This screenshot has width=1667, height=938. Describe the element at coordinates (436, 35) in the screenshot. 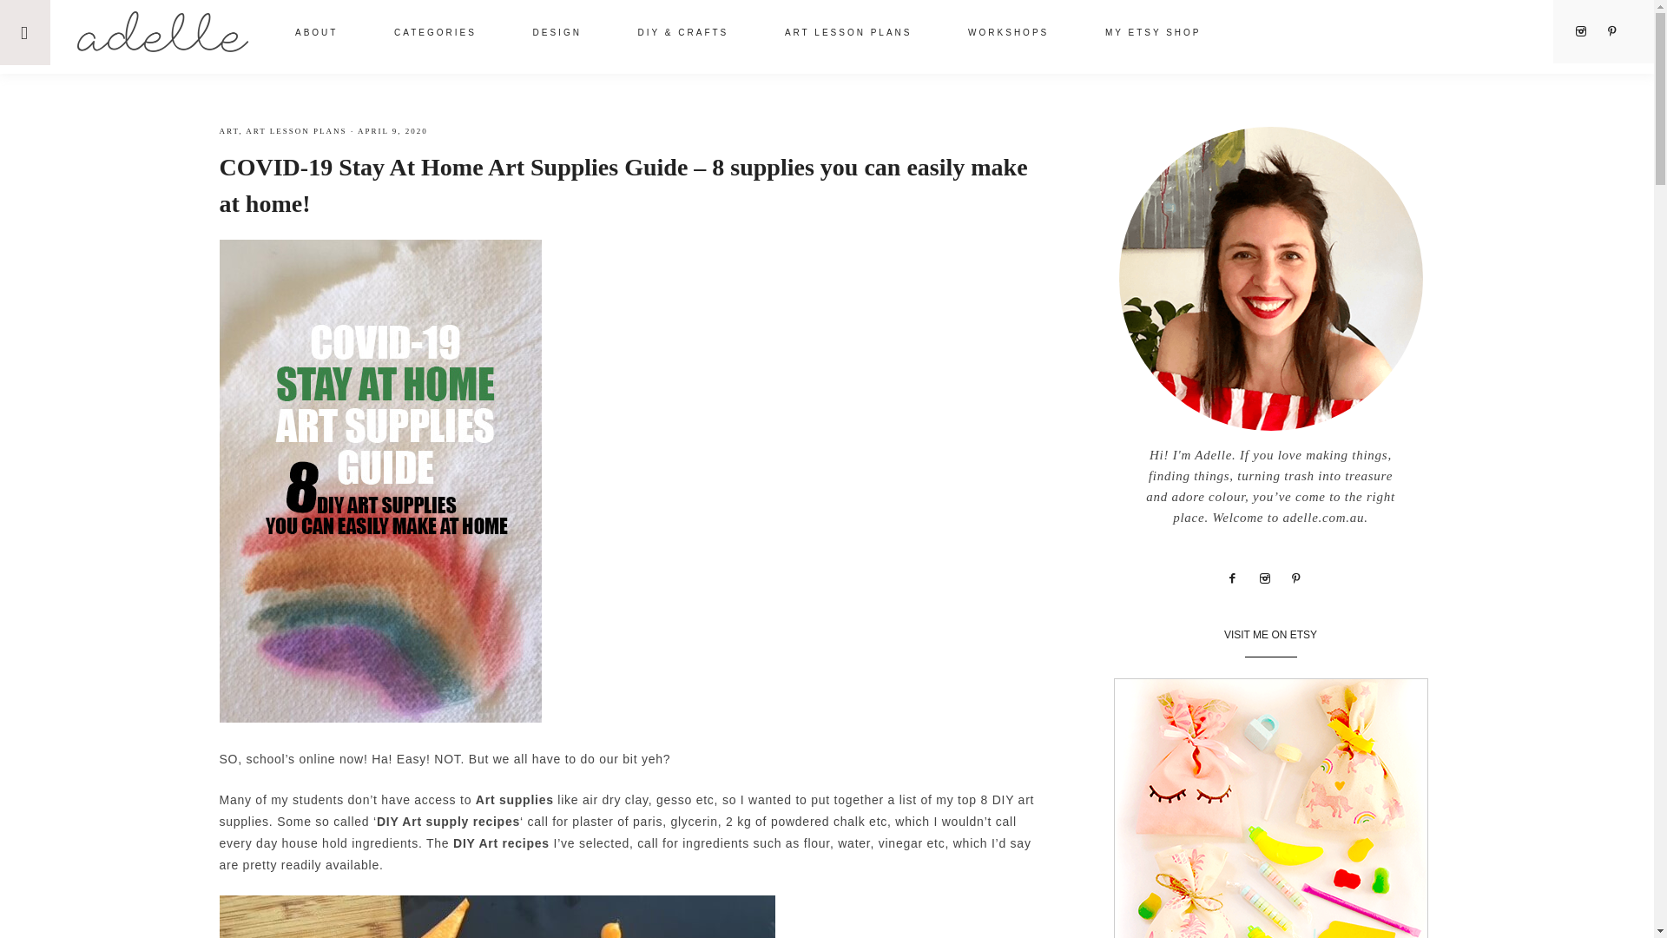

I see `CATEGORIES` at that location.